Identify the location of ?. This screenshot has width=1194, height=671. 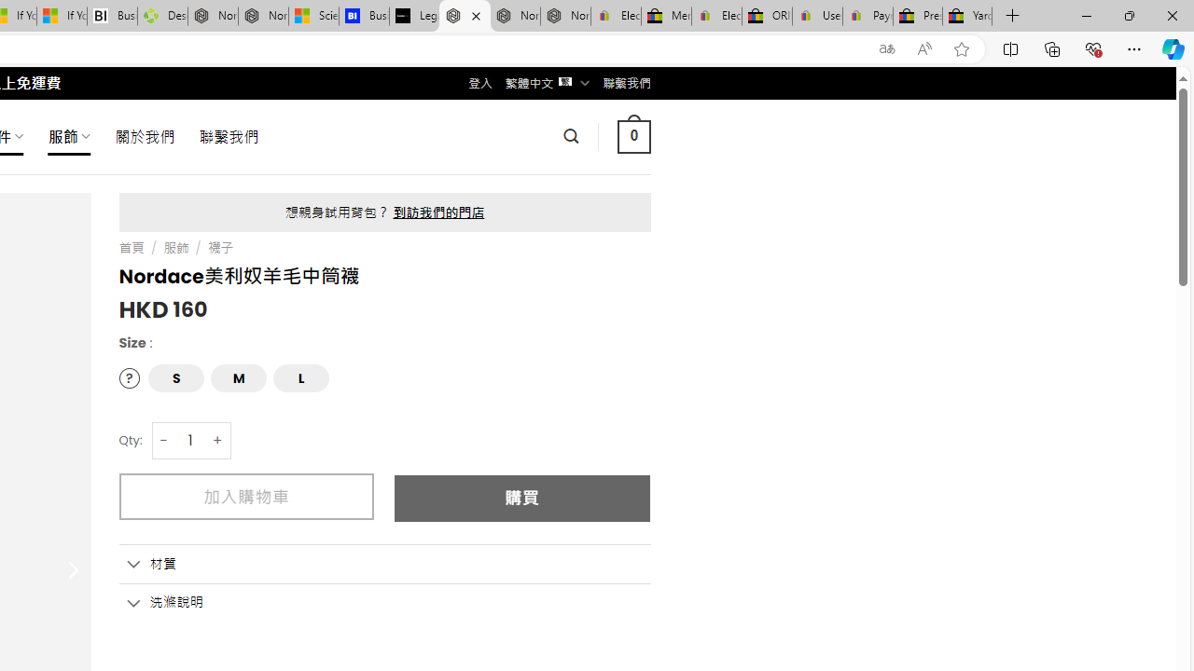
(129, 377).